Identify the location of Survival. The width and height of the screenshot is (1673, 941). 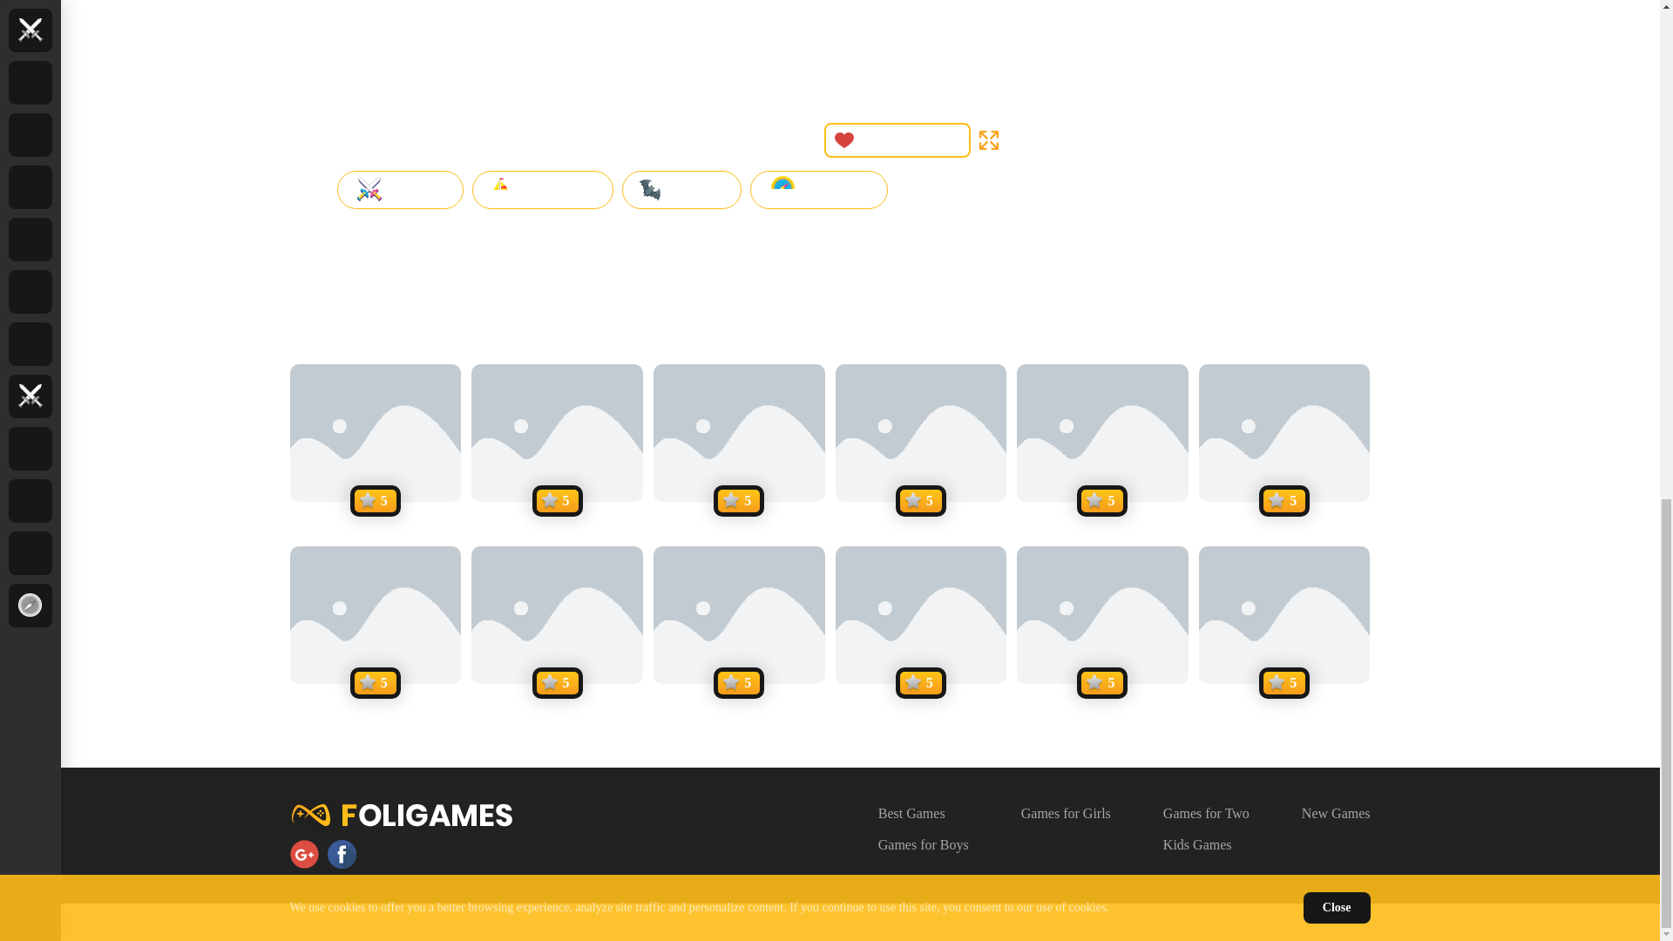
(819, 189).